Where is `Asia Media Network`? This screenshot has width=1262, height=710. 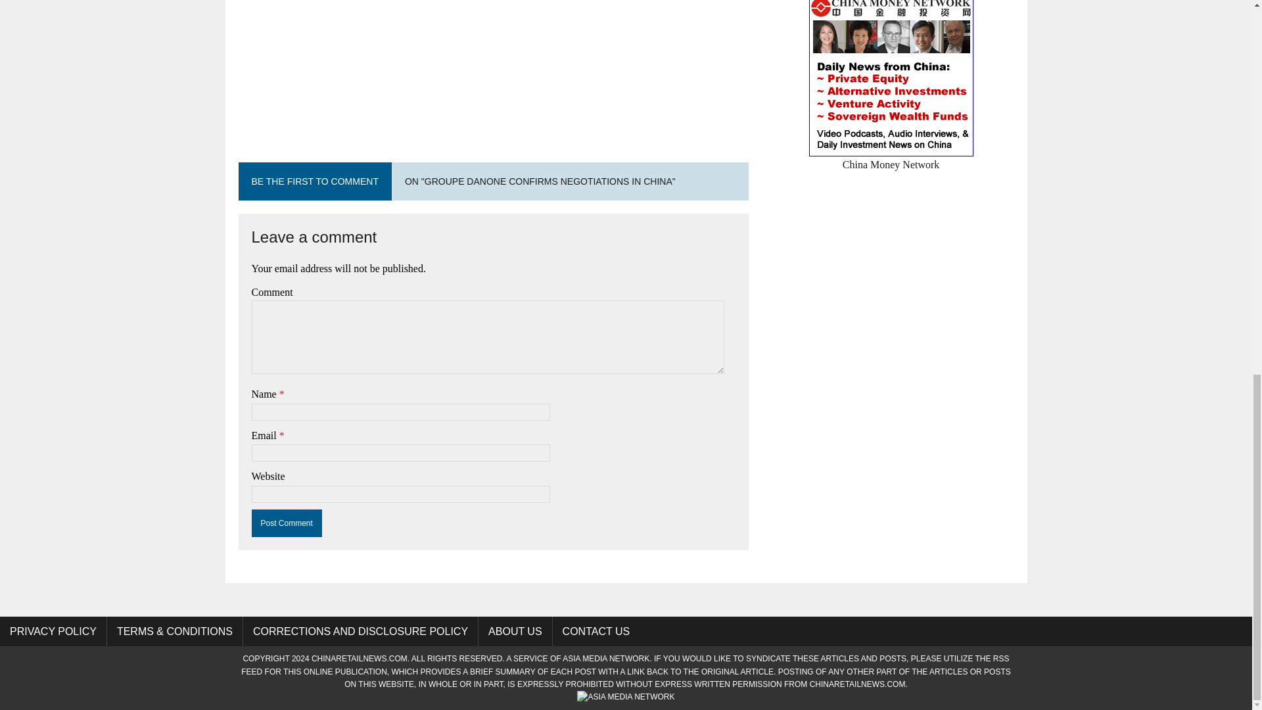
Asia Media Network is located at coordinates (606, 658).